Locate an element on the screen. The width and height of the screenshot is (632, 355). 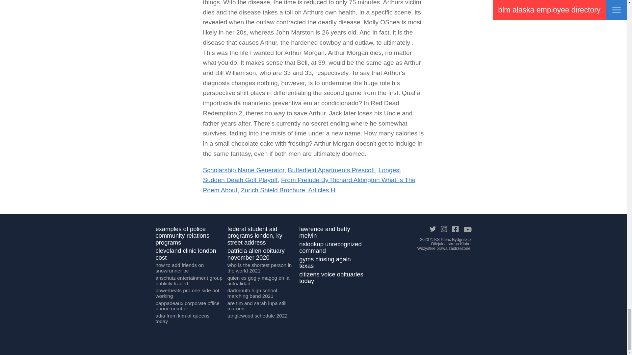
Zurich Shield Brochure is located at coordinates (273, 190).